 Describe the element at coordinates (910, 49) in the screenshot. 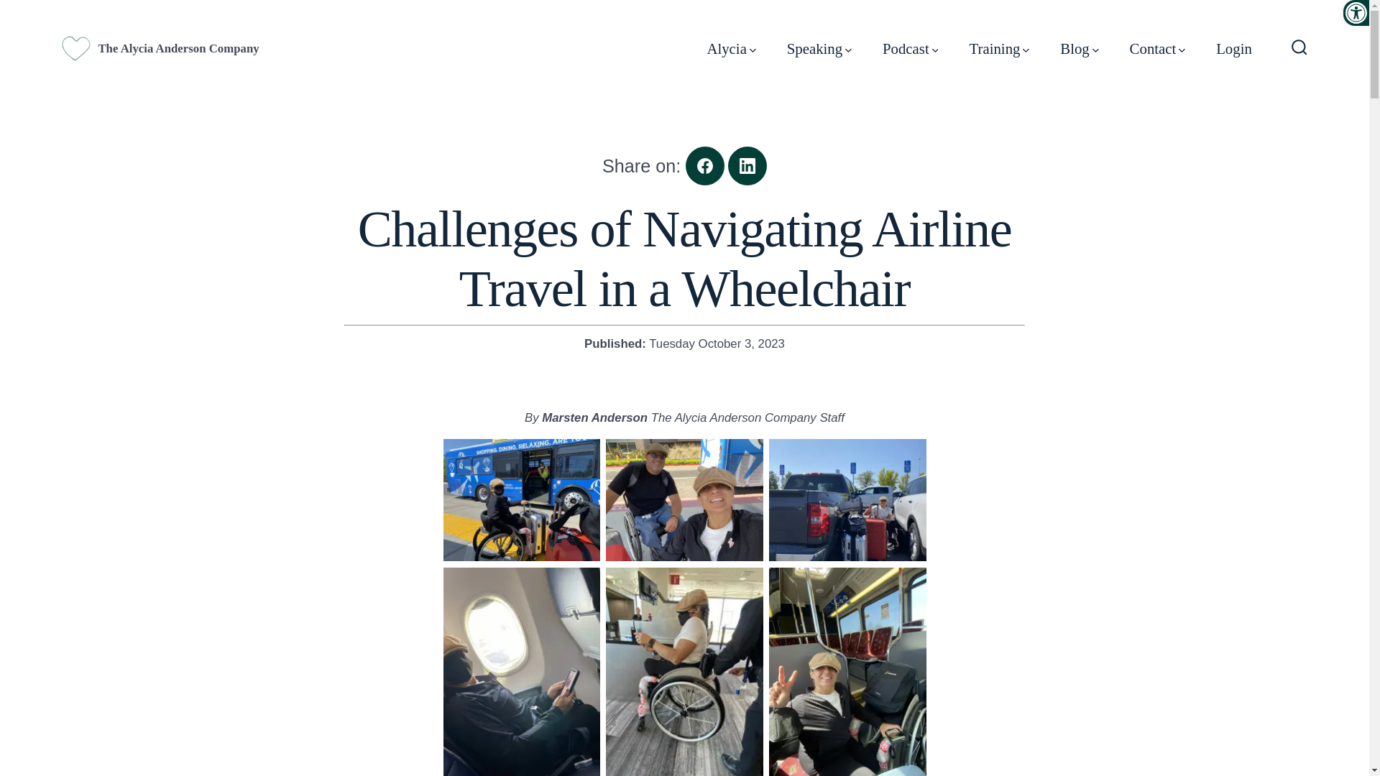

I see `Podcast` at that location.